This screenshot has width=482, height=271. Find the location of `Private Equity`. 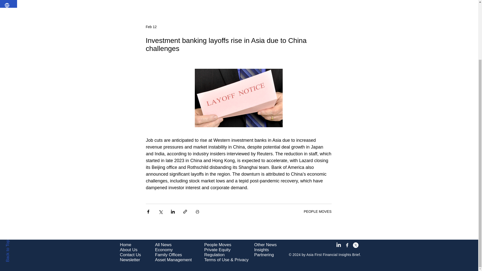

Private Equity is located at coordinates (217, 250).